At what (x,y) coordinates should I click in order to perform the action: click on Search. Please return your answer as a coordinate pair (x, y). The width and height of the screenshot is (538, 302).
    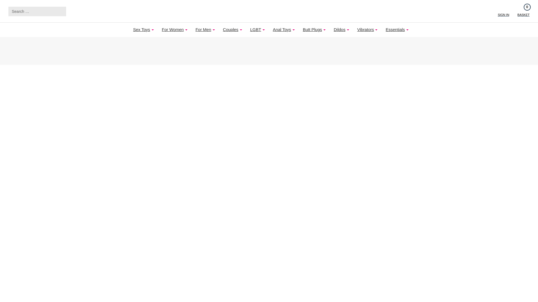
    Looking at the image, I should click on (523, 11).